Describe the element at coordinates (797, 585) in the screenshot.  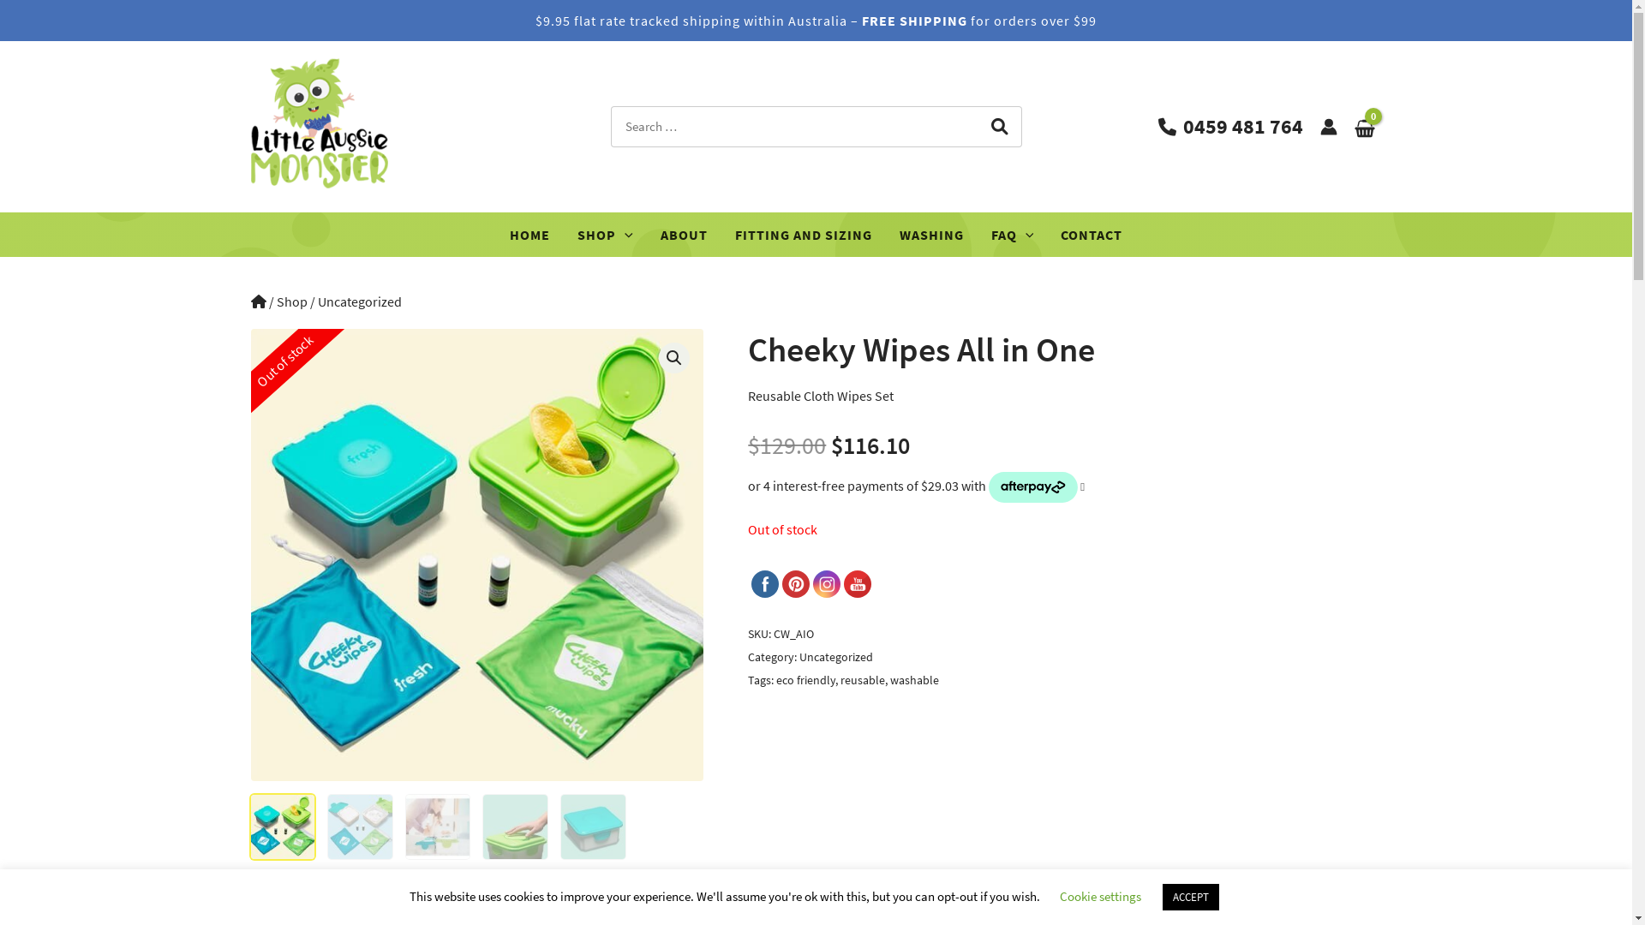
I see `Pinterest` at that location.